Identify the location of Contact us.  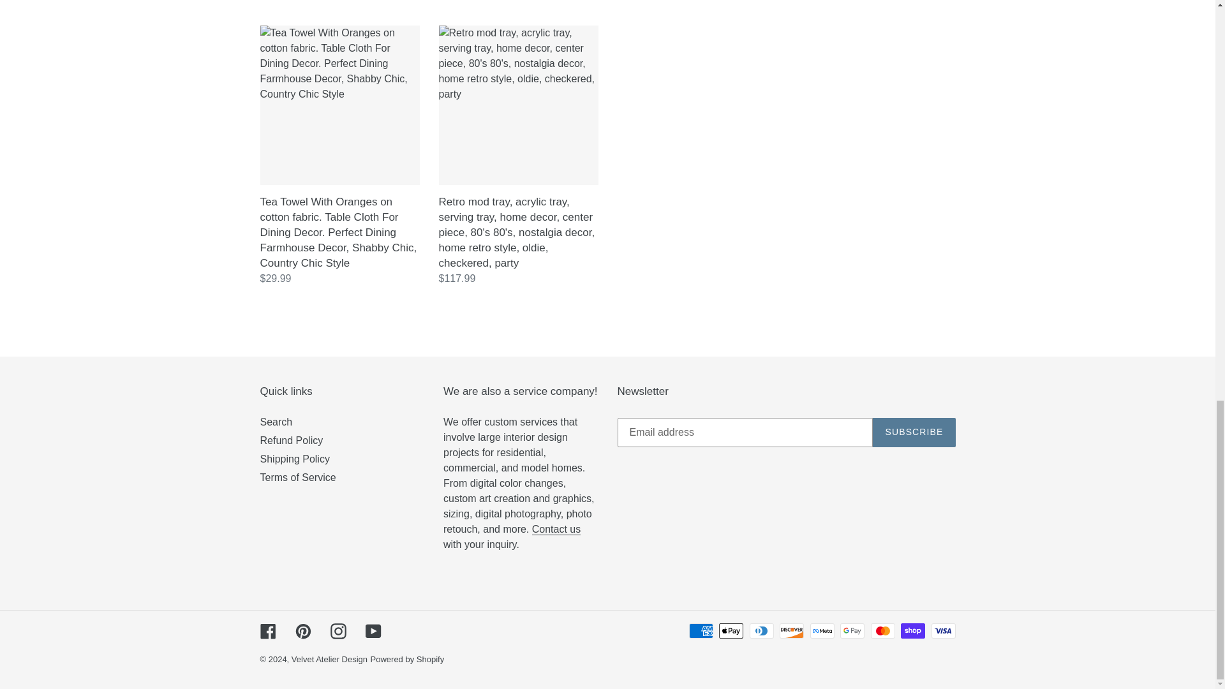
(556, 530).